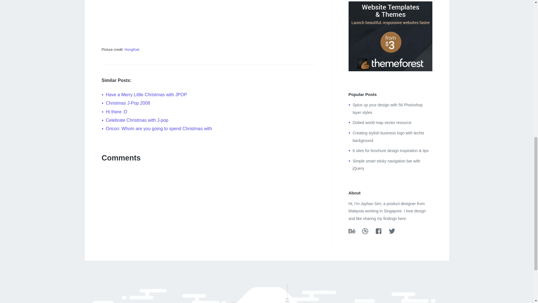  Describe the element at coordinates (137, 120) in the screenshot. I see `December 22, 2007` at that location.